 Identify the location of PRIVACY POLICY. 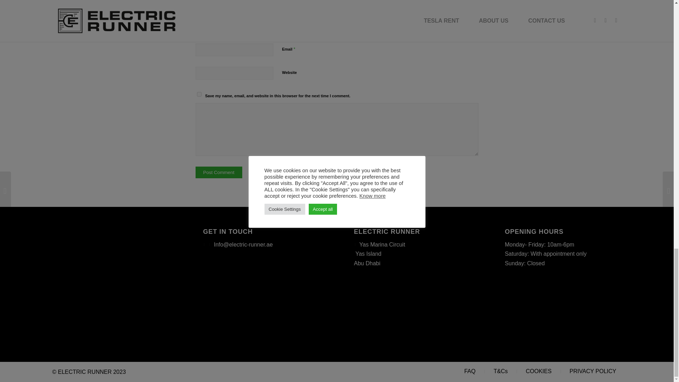
(593, 371).